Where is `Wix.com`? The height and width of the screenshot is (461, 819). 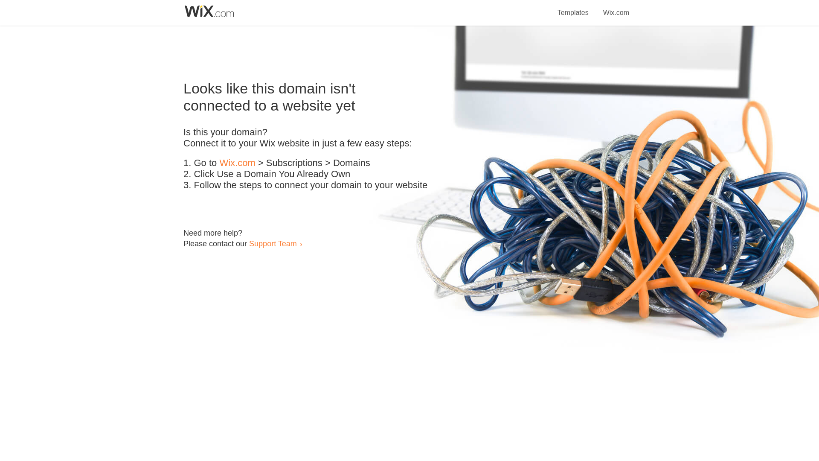
Wix.com is located at coordinates (237, 163).